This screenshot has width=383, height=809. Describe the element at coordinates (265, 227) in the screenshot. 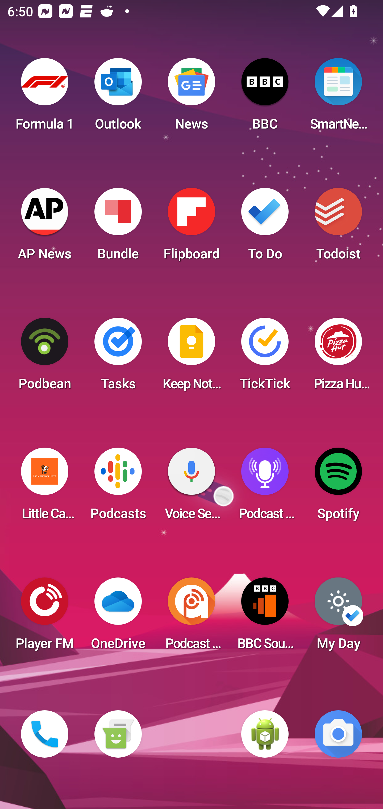

I see `To Do` at that location.